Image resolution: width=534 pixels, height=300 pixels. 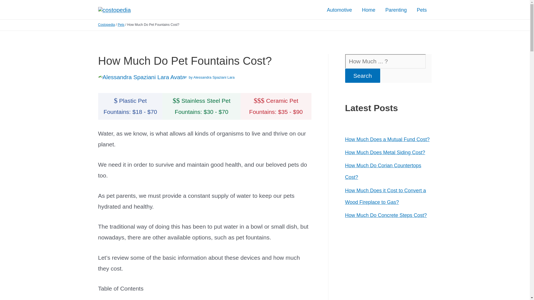 What do you see at coordinates (121, 25) in the screenshot?
I see `Pets` at bounding box center [121, 25].